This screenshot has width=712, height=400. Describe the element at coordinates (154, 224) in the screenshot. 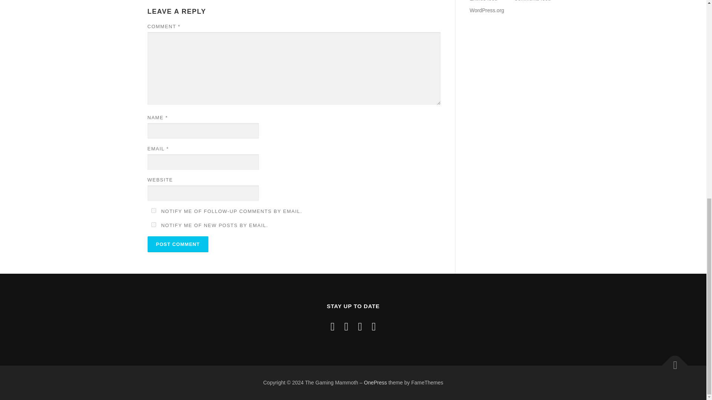

I see `subscribe` at that location.